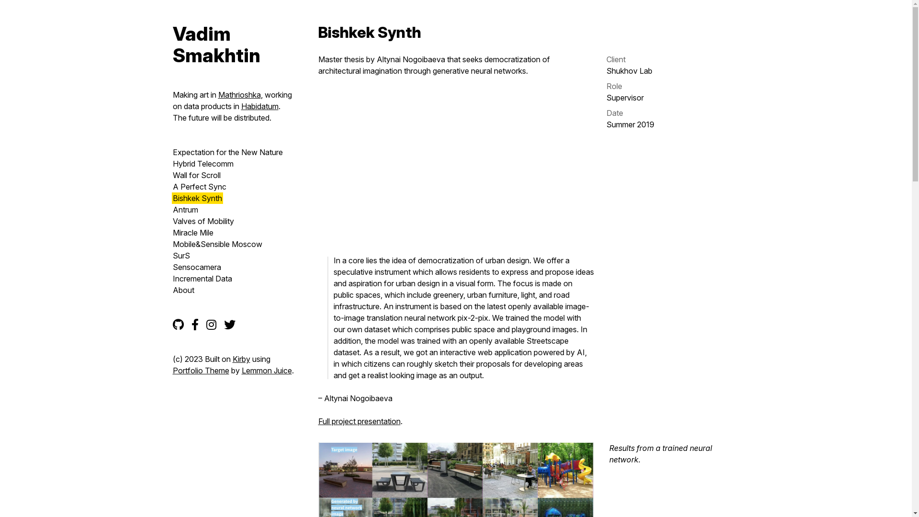  What do you see at coordinates (234, 45) in the screenshot?
I see `Vadim Smakhtin` at bounding box center [234, 45].